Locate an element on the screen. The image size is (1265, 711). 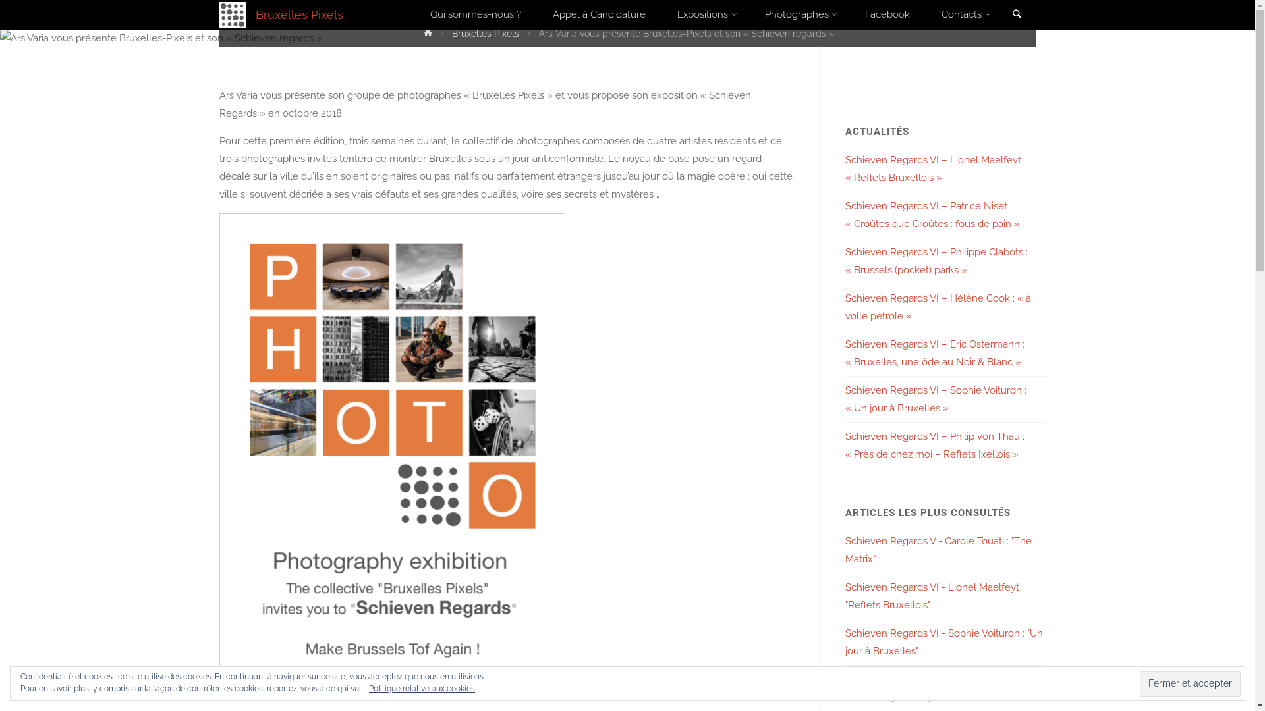
Facebook is located at coordinates (887, 14).